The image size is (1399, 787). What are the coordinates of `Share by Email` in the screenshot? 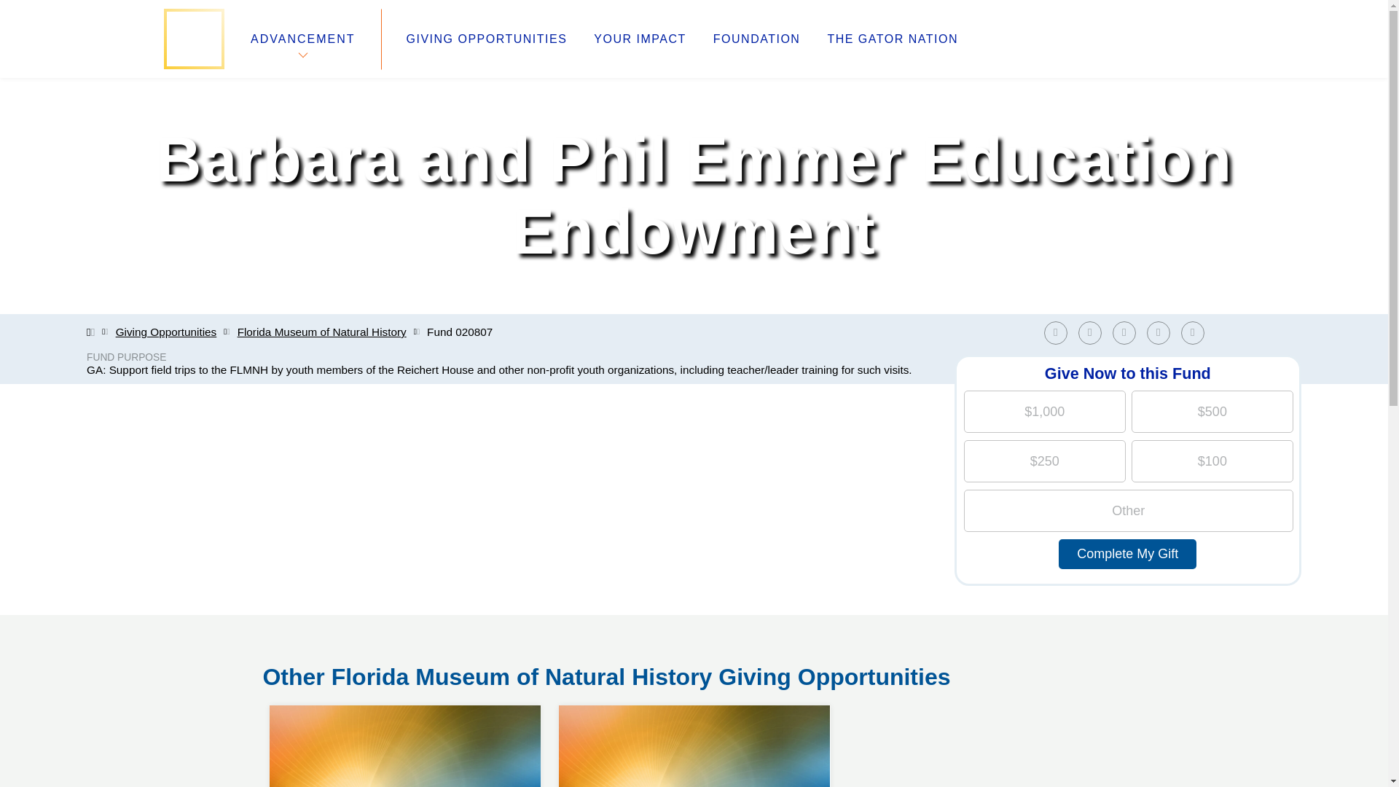 It's located at (1192, 332).